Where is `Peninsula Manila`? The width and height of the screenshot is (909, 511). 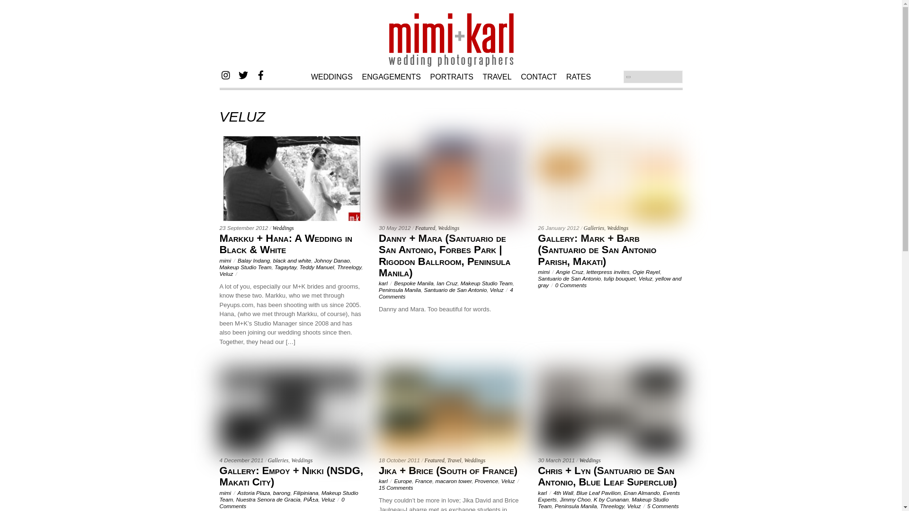
Peninsula Manila is located at coordinates (400, 290).